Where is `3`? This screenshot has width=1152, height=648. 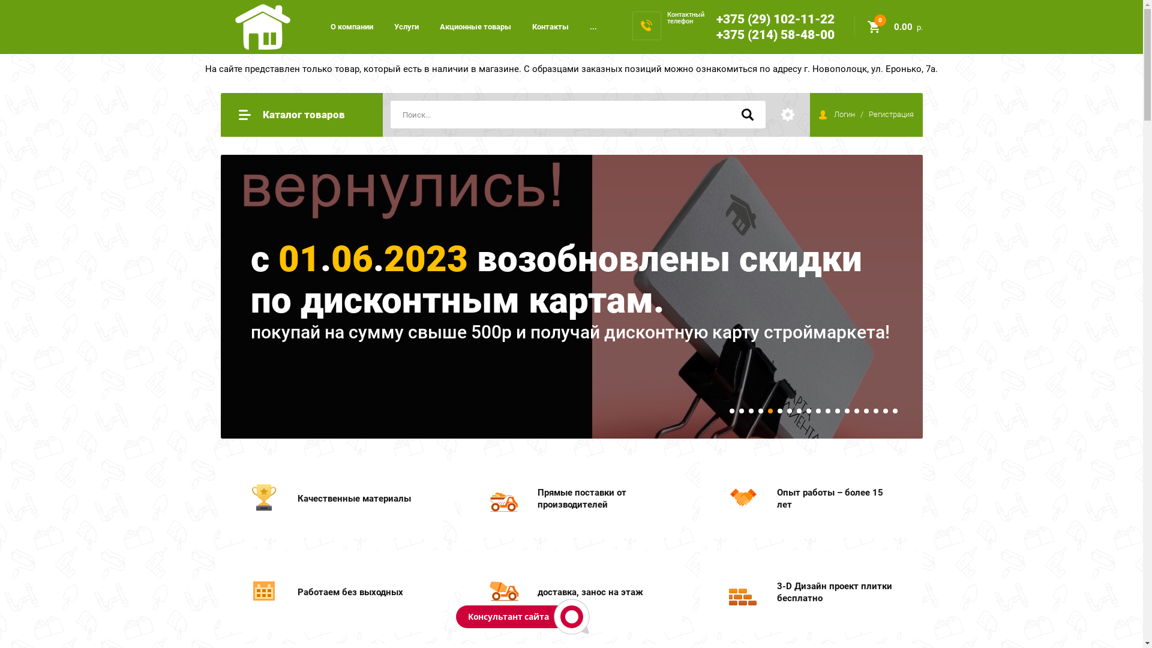 3 is located at coordinates (751, 411).